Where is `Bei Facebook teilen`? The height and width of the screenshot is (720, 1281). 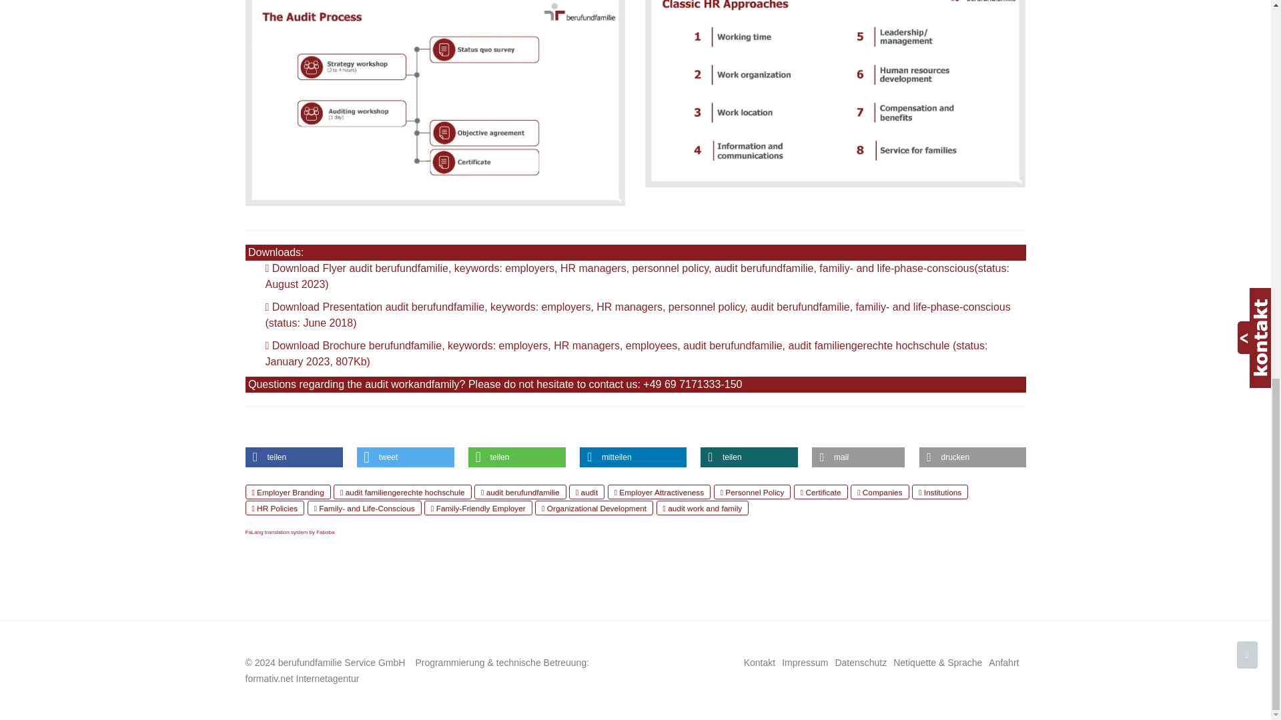 Bei Facebook teilen is located at coordinates (294, 457).